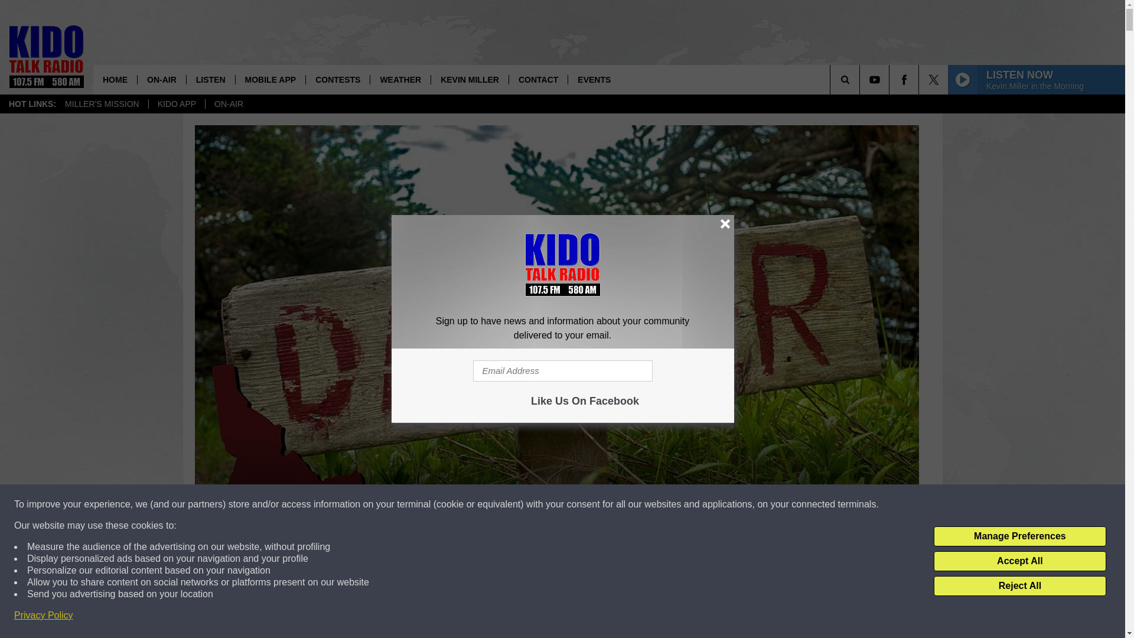 The width and height of the screenshot is (1134, 638). Describe the element at coordinates (1019, 586) in the screenshot. I see `Reject All` at that location.